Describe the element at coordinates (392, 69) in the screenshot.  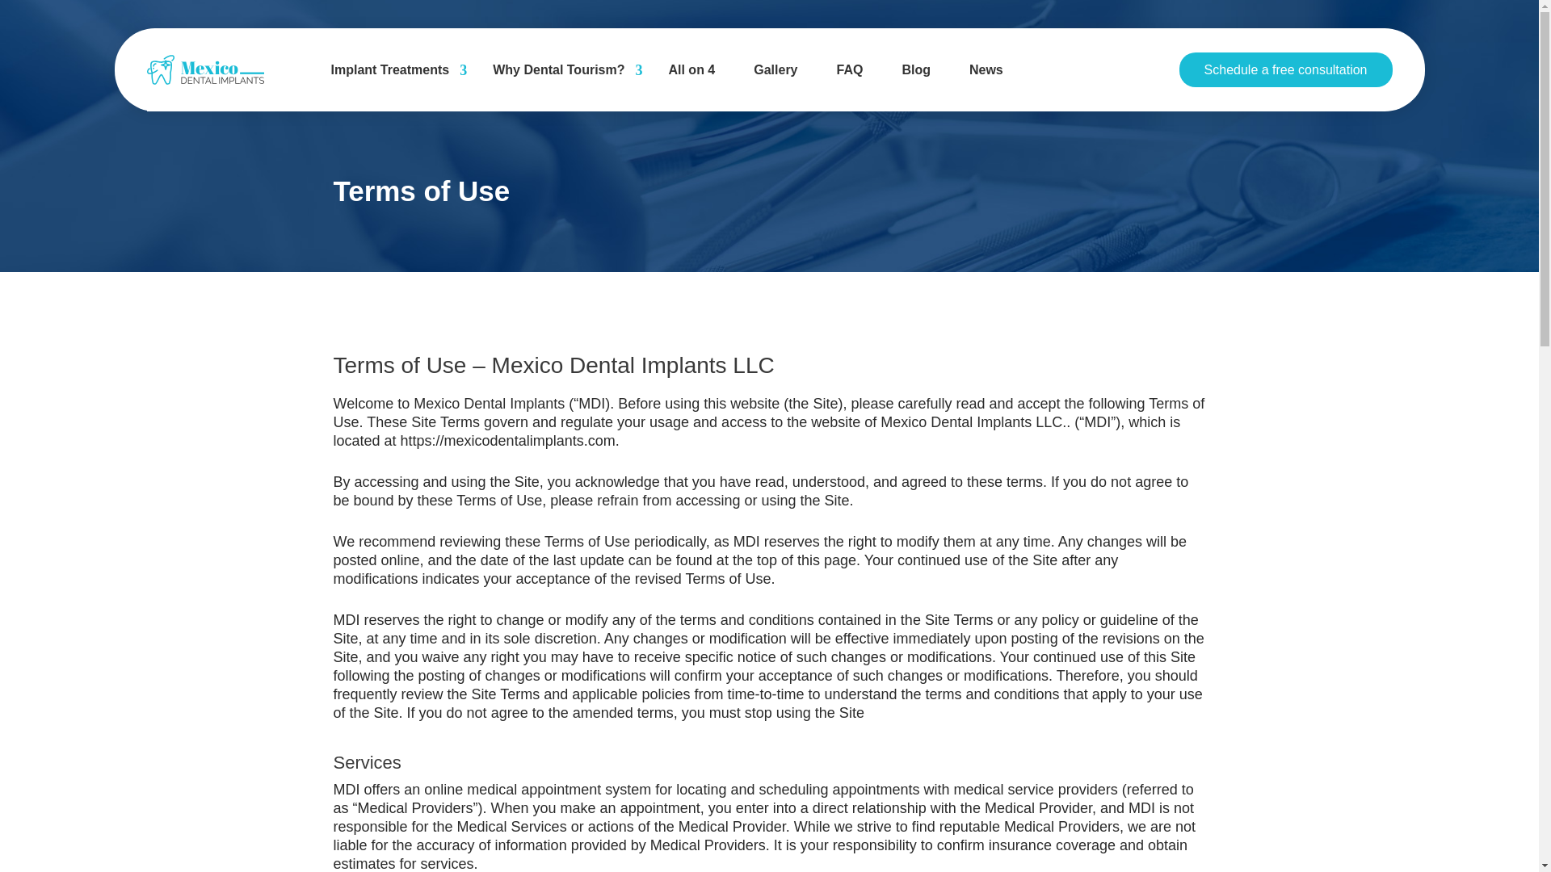
I see `Implant Treatments` at that location.